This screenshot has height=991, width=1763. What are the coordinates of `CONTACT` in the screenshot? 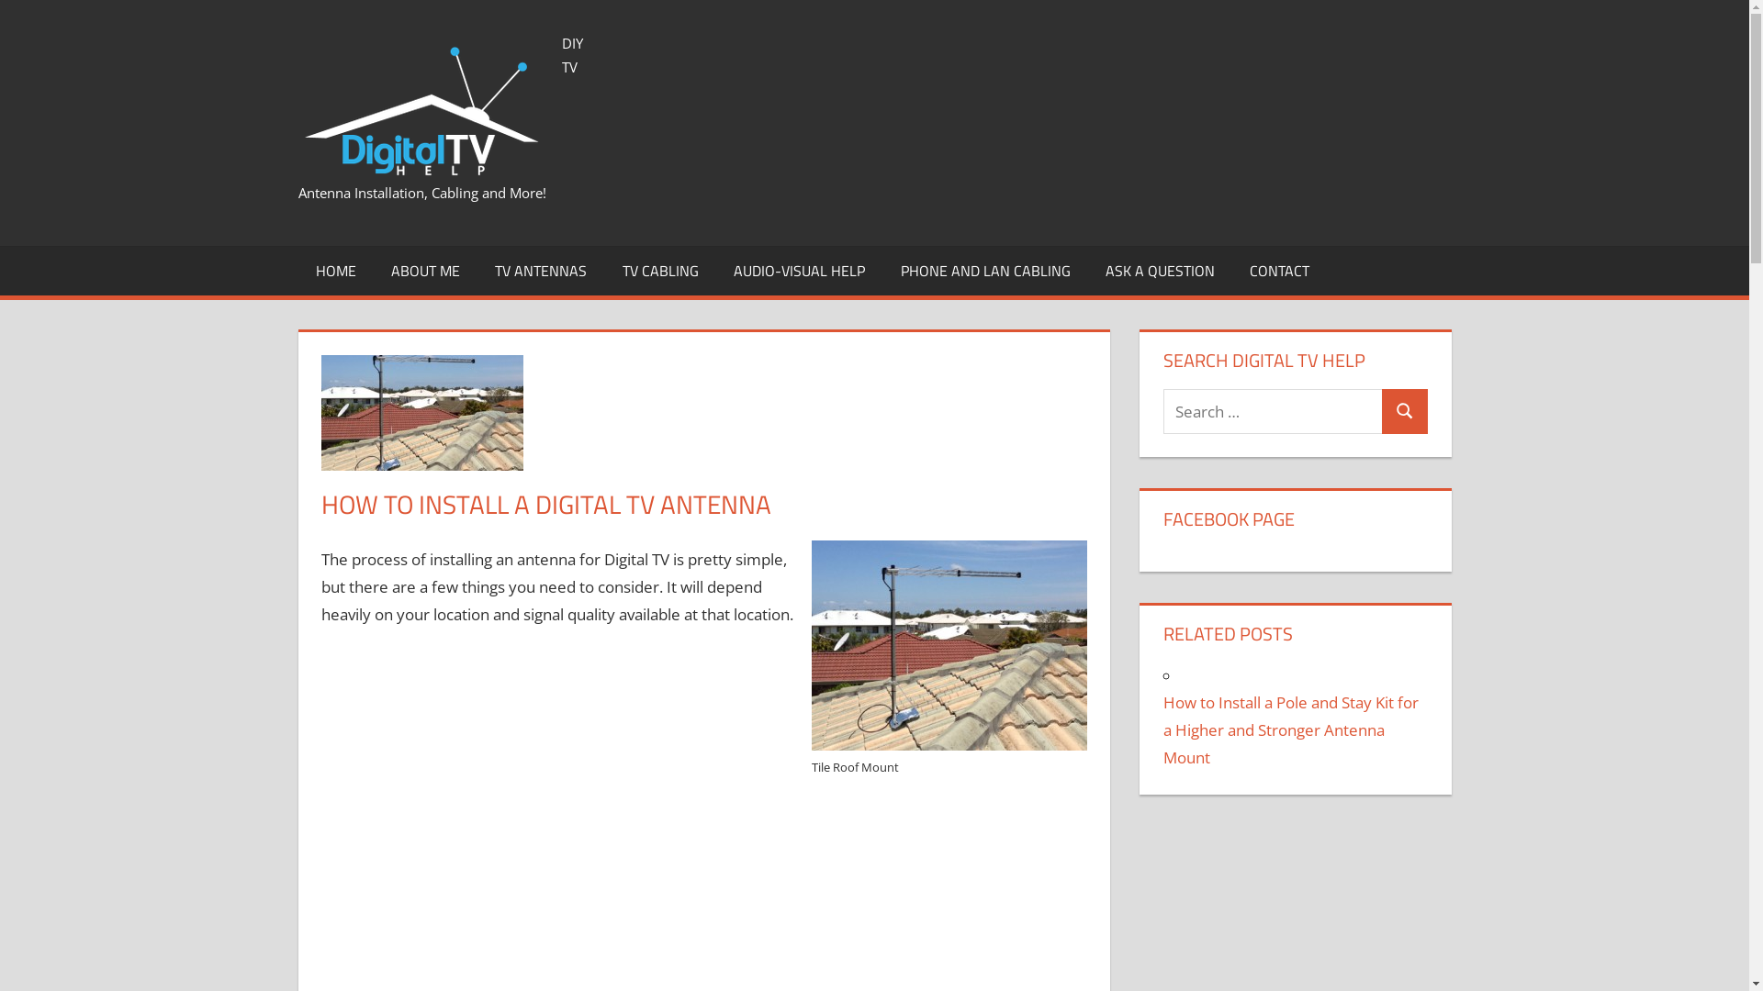 It's located at (1280, 271).